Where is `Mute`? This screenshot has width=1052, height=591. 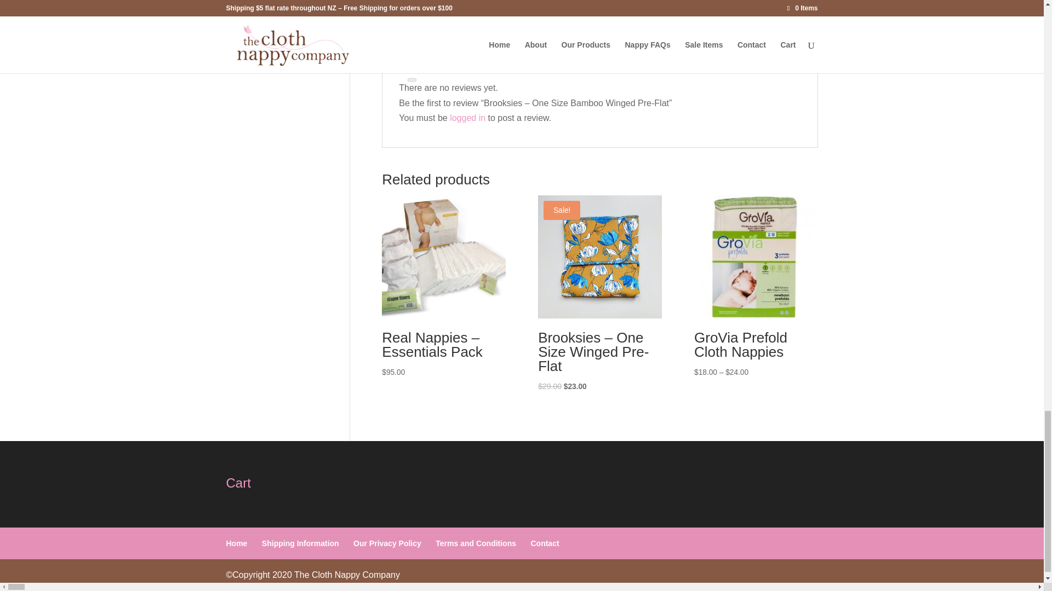 Mute is located at coordinates (412, 66).